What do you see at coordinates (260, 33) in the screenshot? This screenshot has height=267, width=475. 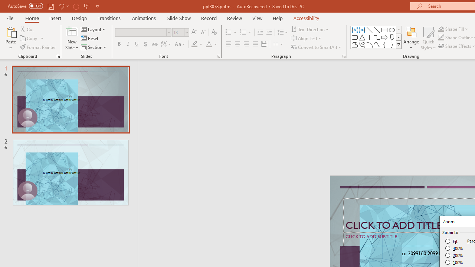 I see `Decrease Indent` at bounding box center [260, 33].